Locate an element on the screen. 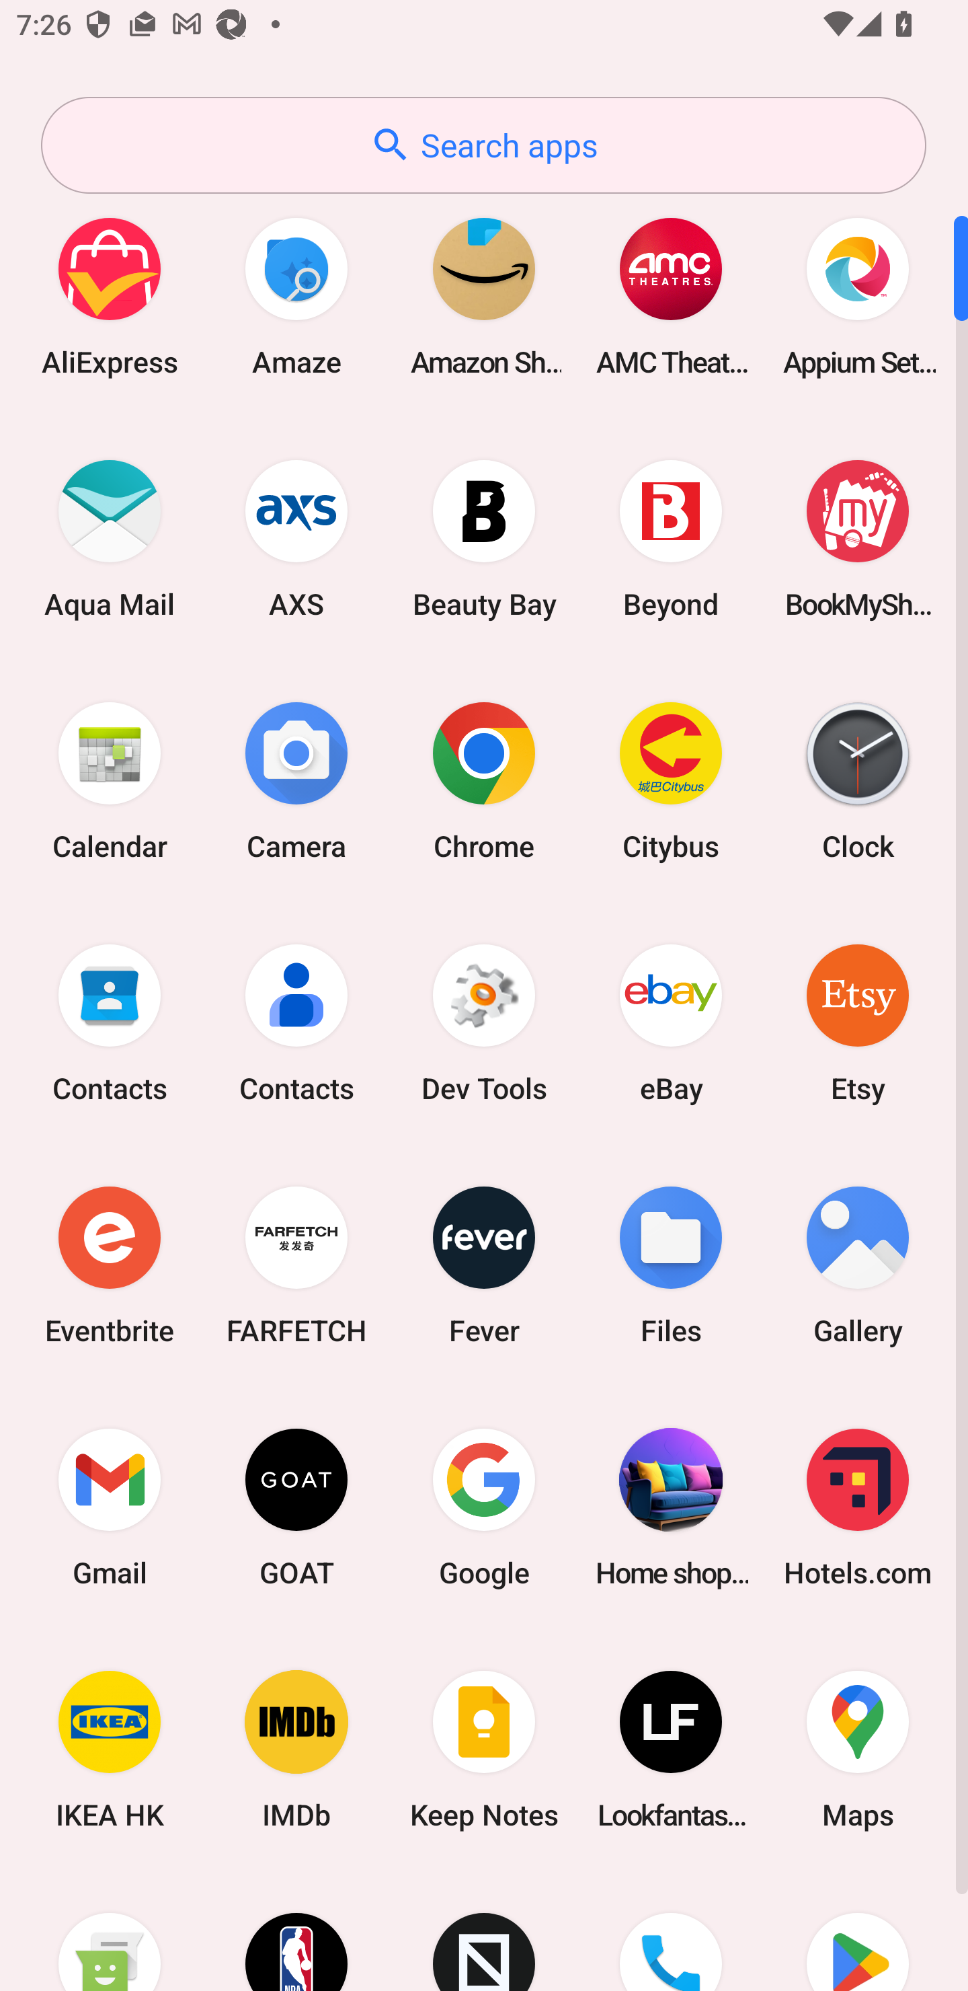  Home shopping is located at coordinates (671, 1507).